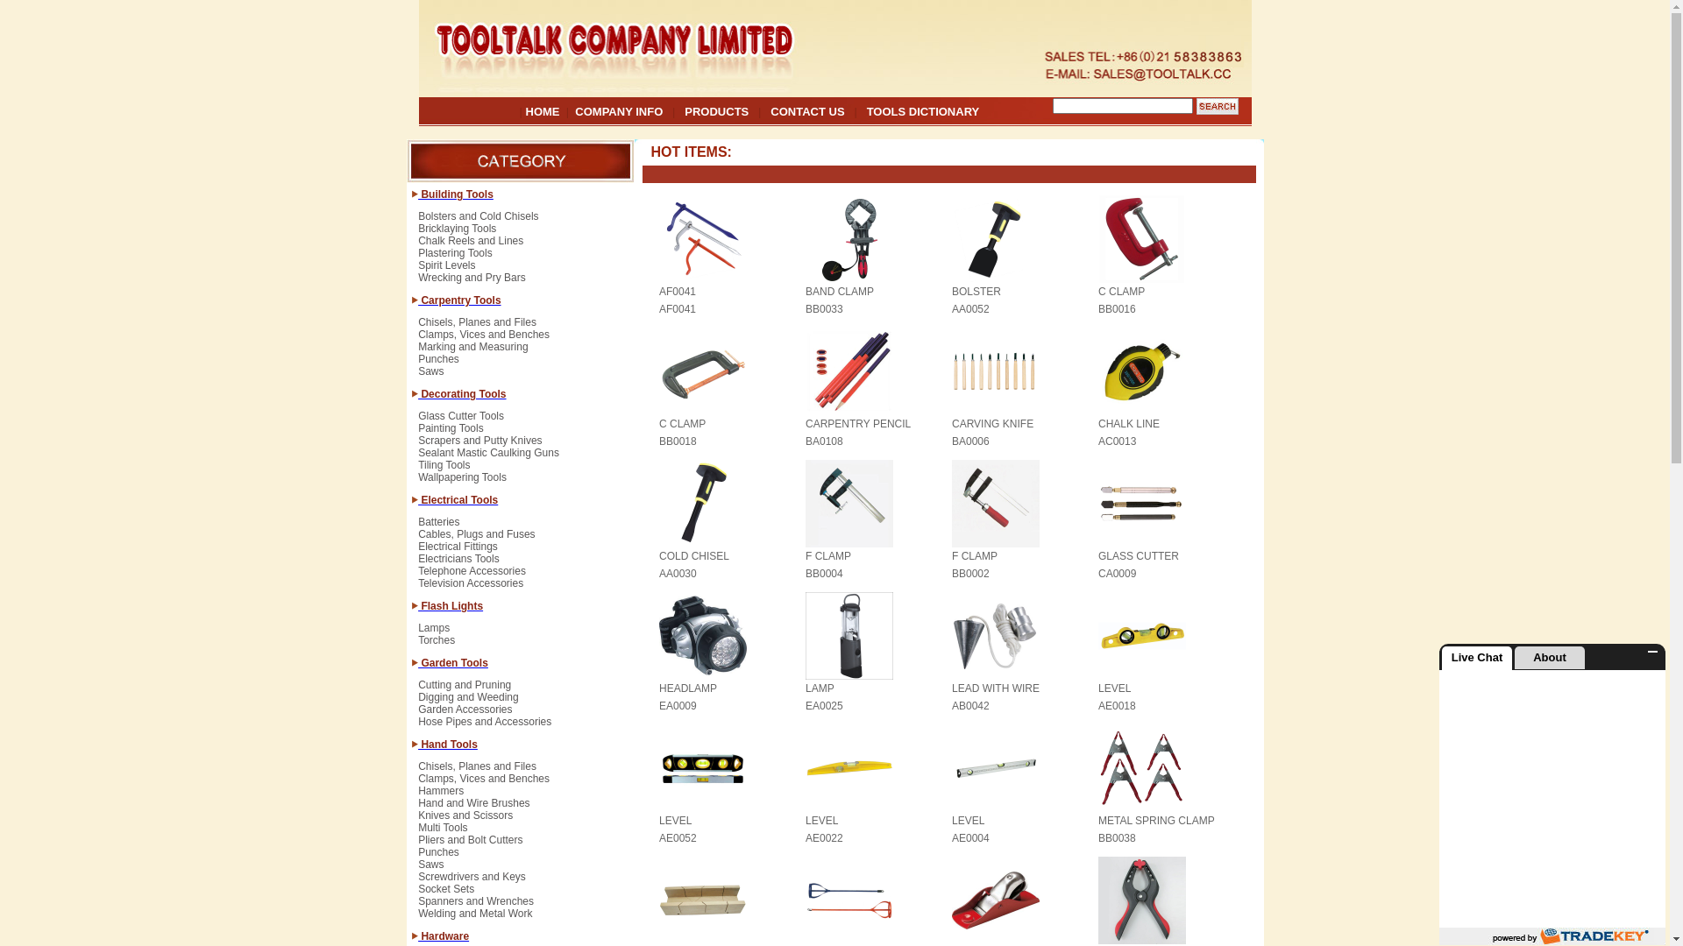 The image size is (1683, 946). I want to click on GLASS CUTTER, so click(1139, 556).